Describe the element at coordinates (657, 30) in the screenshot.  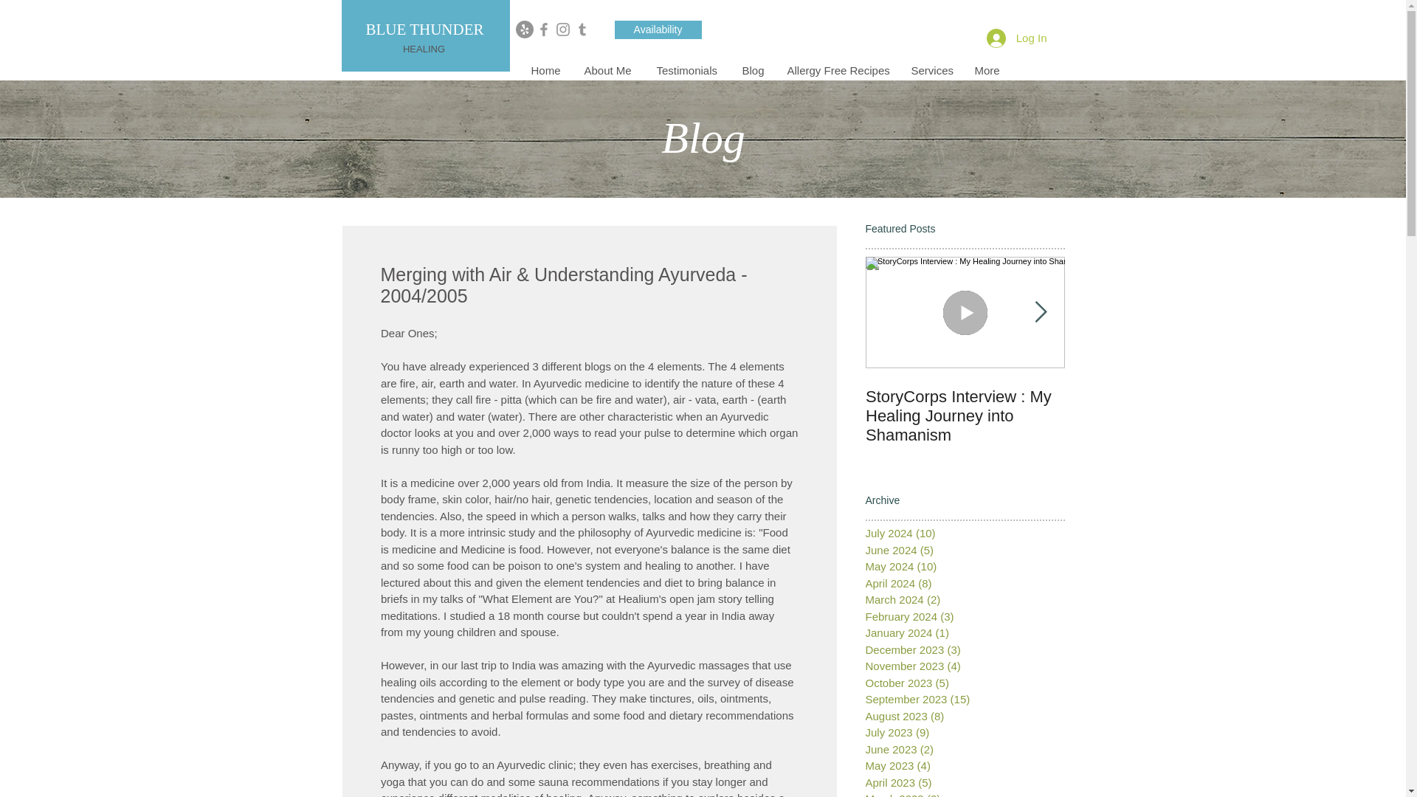
I see `Availability` at that location.